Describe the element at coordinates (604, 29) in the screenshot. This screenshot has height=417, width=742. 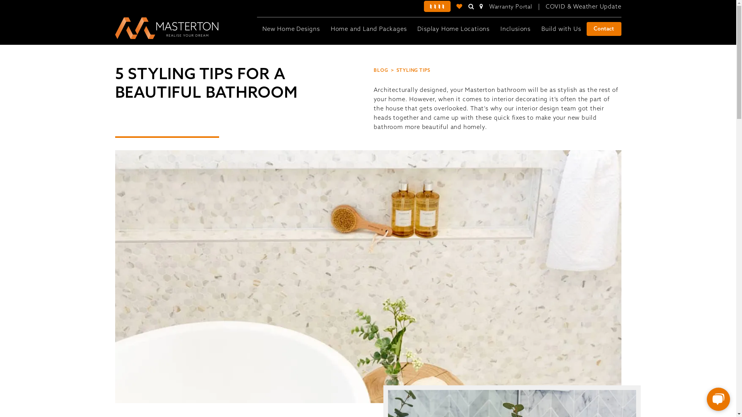
I see `Contact` at that location.